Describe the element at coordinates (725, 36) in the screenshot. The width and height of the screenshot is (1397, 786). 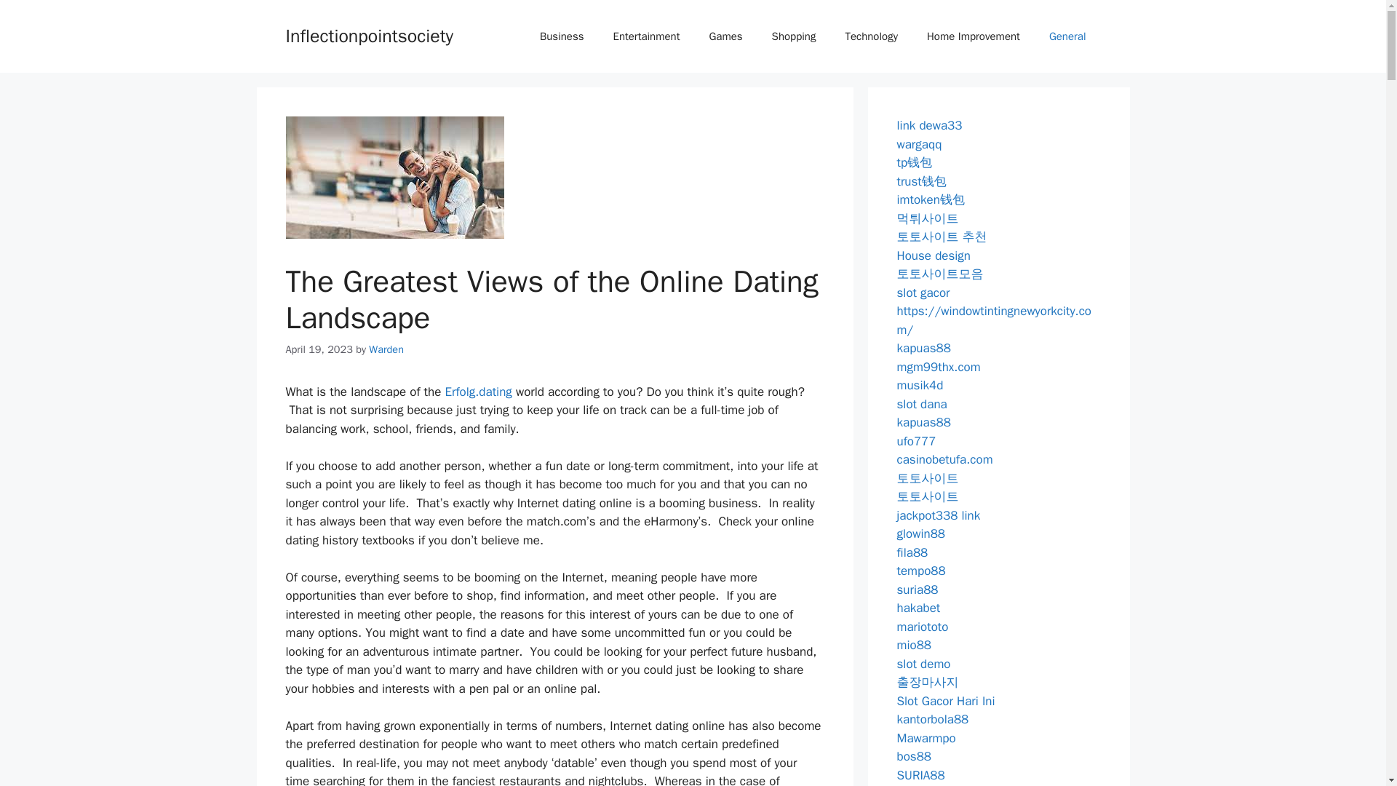
I see `Games` at that location.